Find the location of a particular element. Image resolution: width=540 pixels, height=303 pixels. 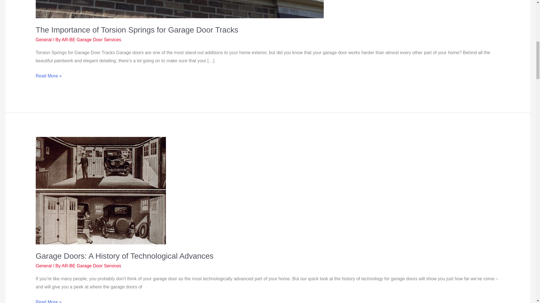

The Importance of Torsion Springs for Garage Door Tracks is located at coordinates (137, 30).